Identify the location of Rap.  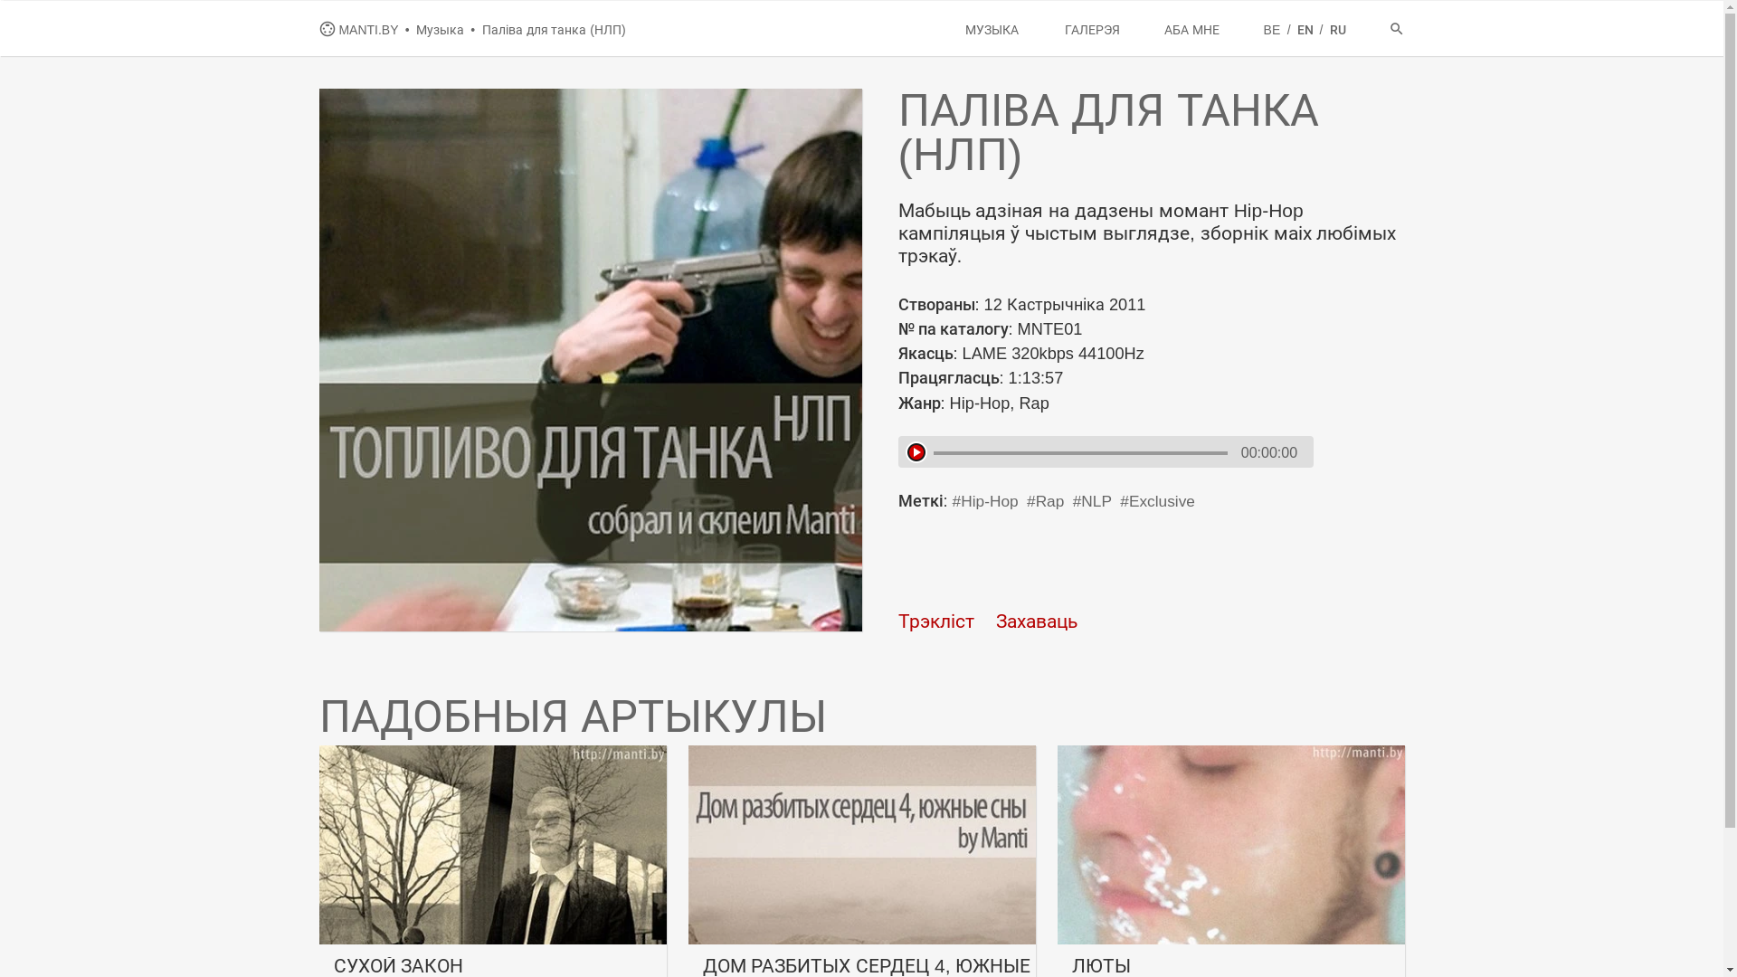
(1046, 501).